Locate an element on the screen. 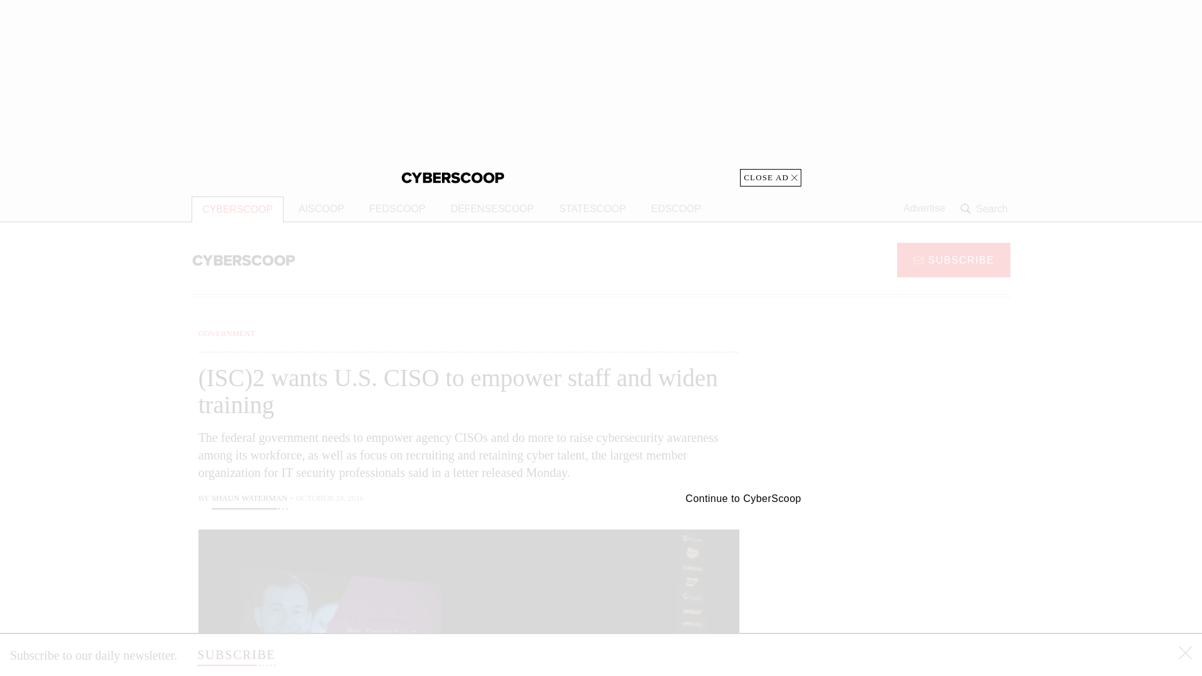  SUBSCRIBE is located at coordinates (953, 259).